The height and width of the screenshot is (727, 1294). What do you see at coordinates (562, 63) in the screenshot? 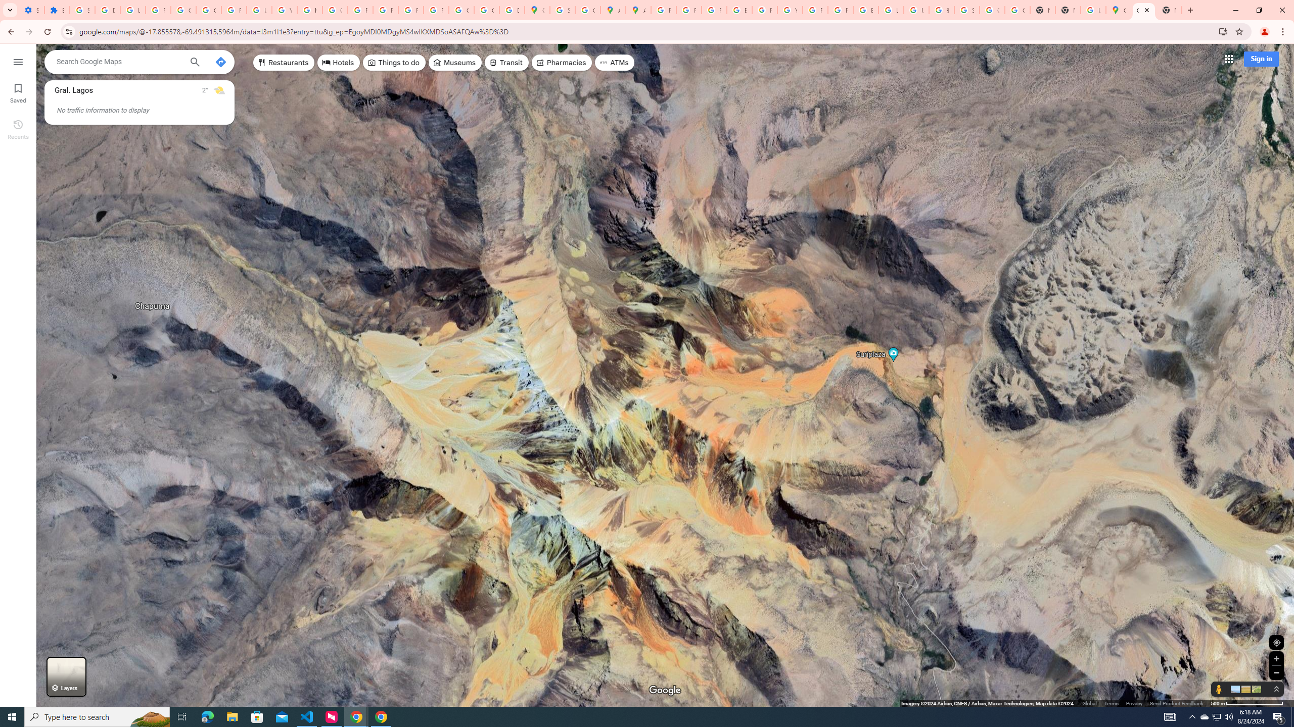
I see `Pharmacies` at bounding box center [562, 63].